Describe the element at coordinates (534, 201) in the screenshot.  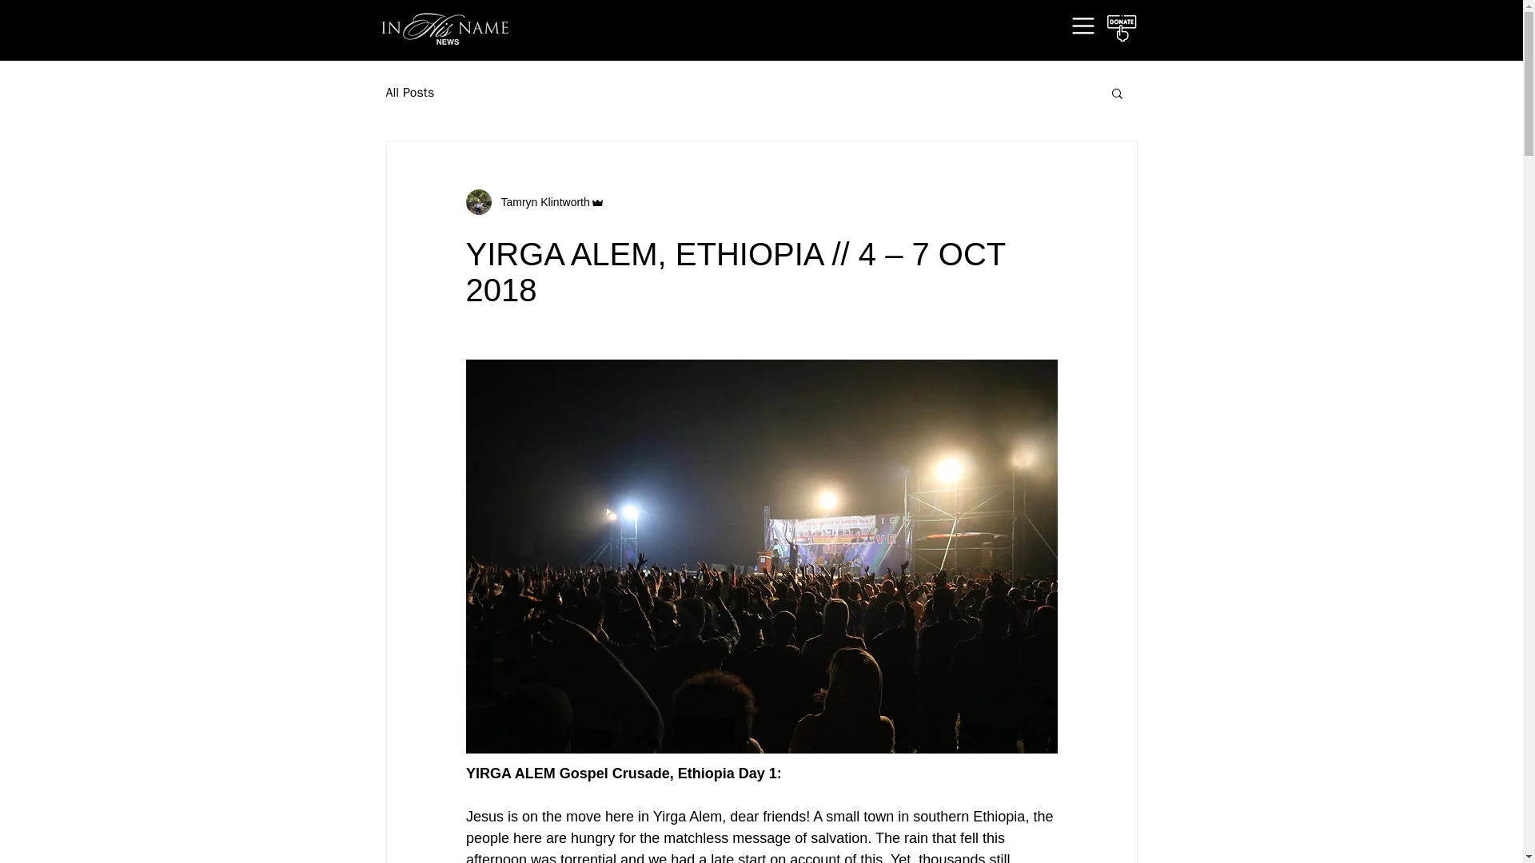
I see `Tamryn Klintworth` at that location.